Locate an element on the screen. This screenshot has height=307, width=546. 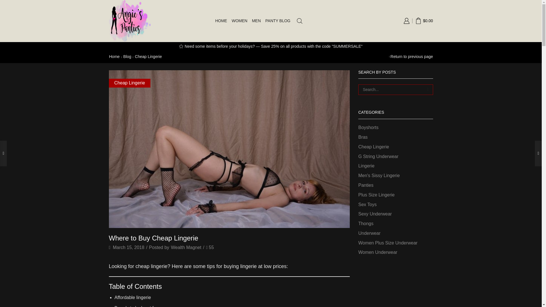
WOMEN is located at coordinates (239, 20).